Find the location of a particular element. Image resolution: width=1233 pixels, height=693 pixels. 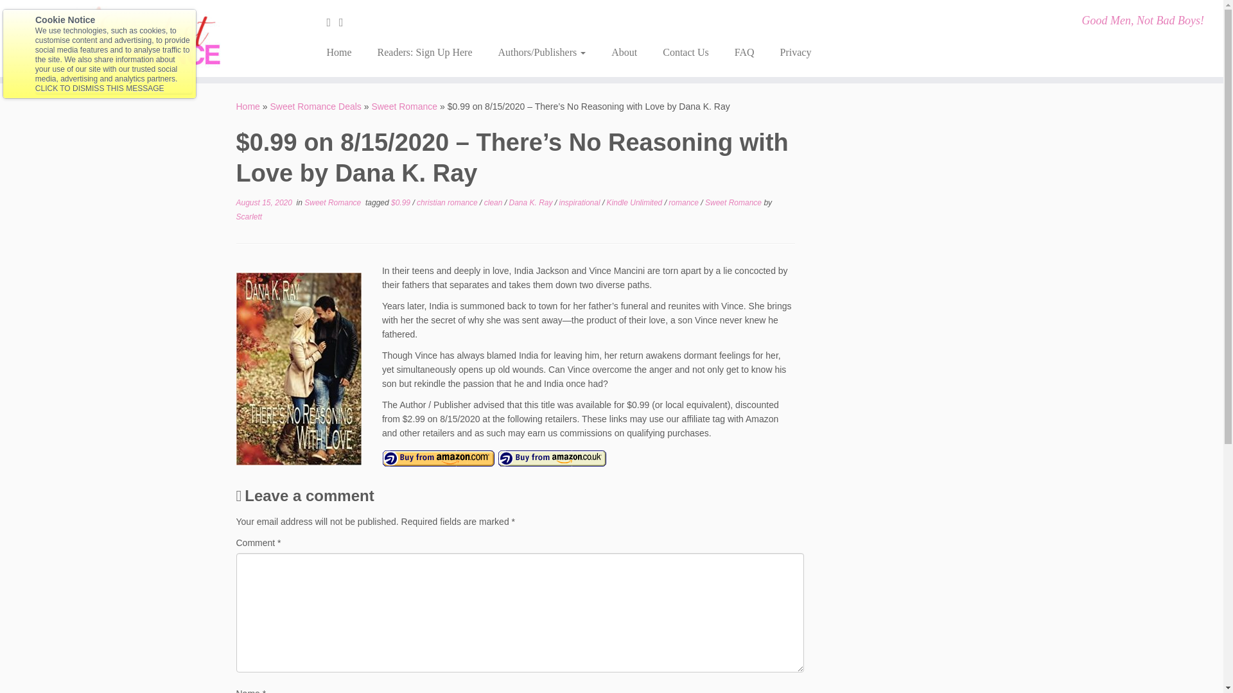

Sweet Romance is located at coordinates (404, 106).